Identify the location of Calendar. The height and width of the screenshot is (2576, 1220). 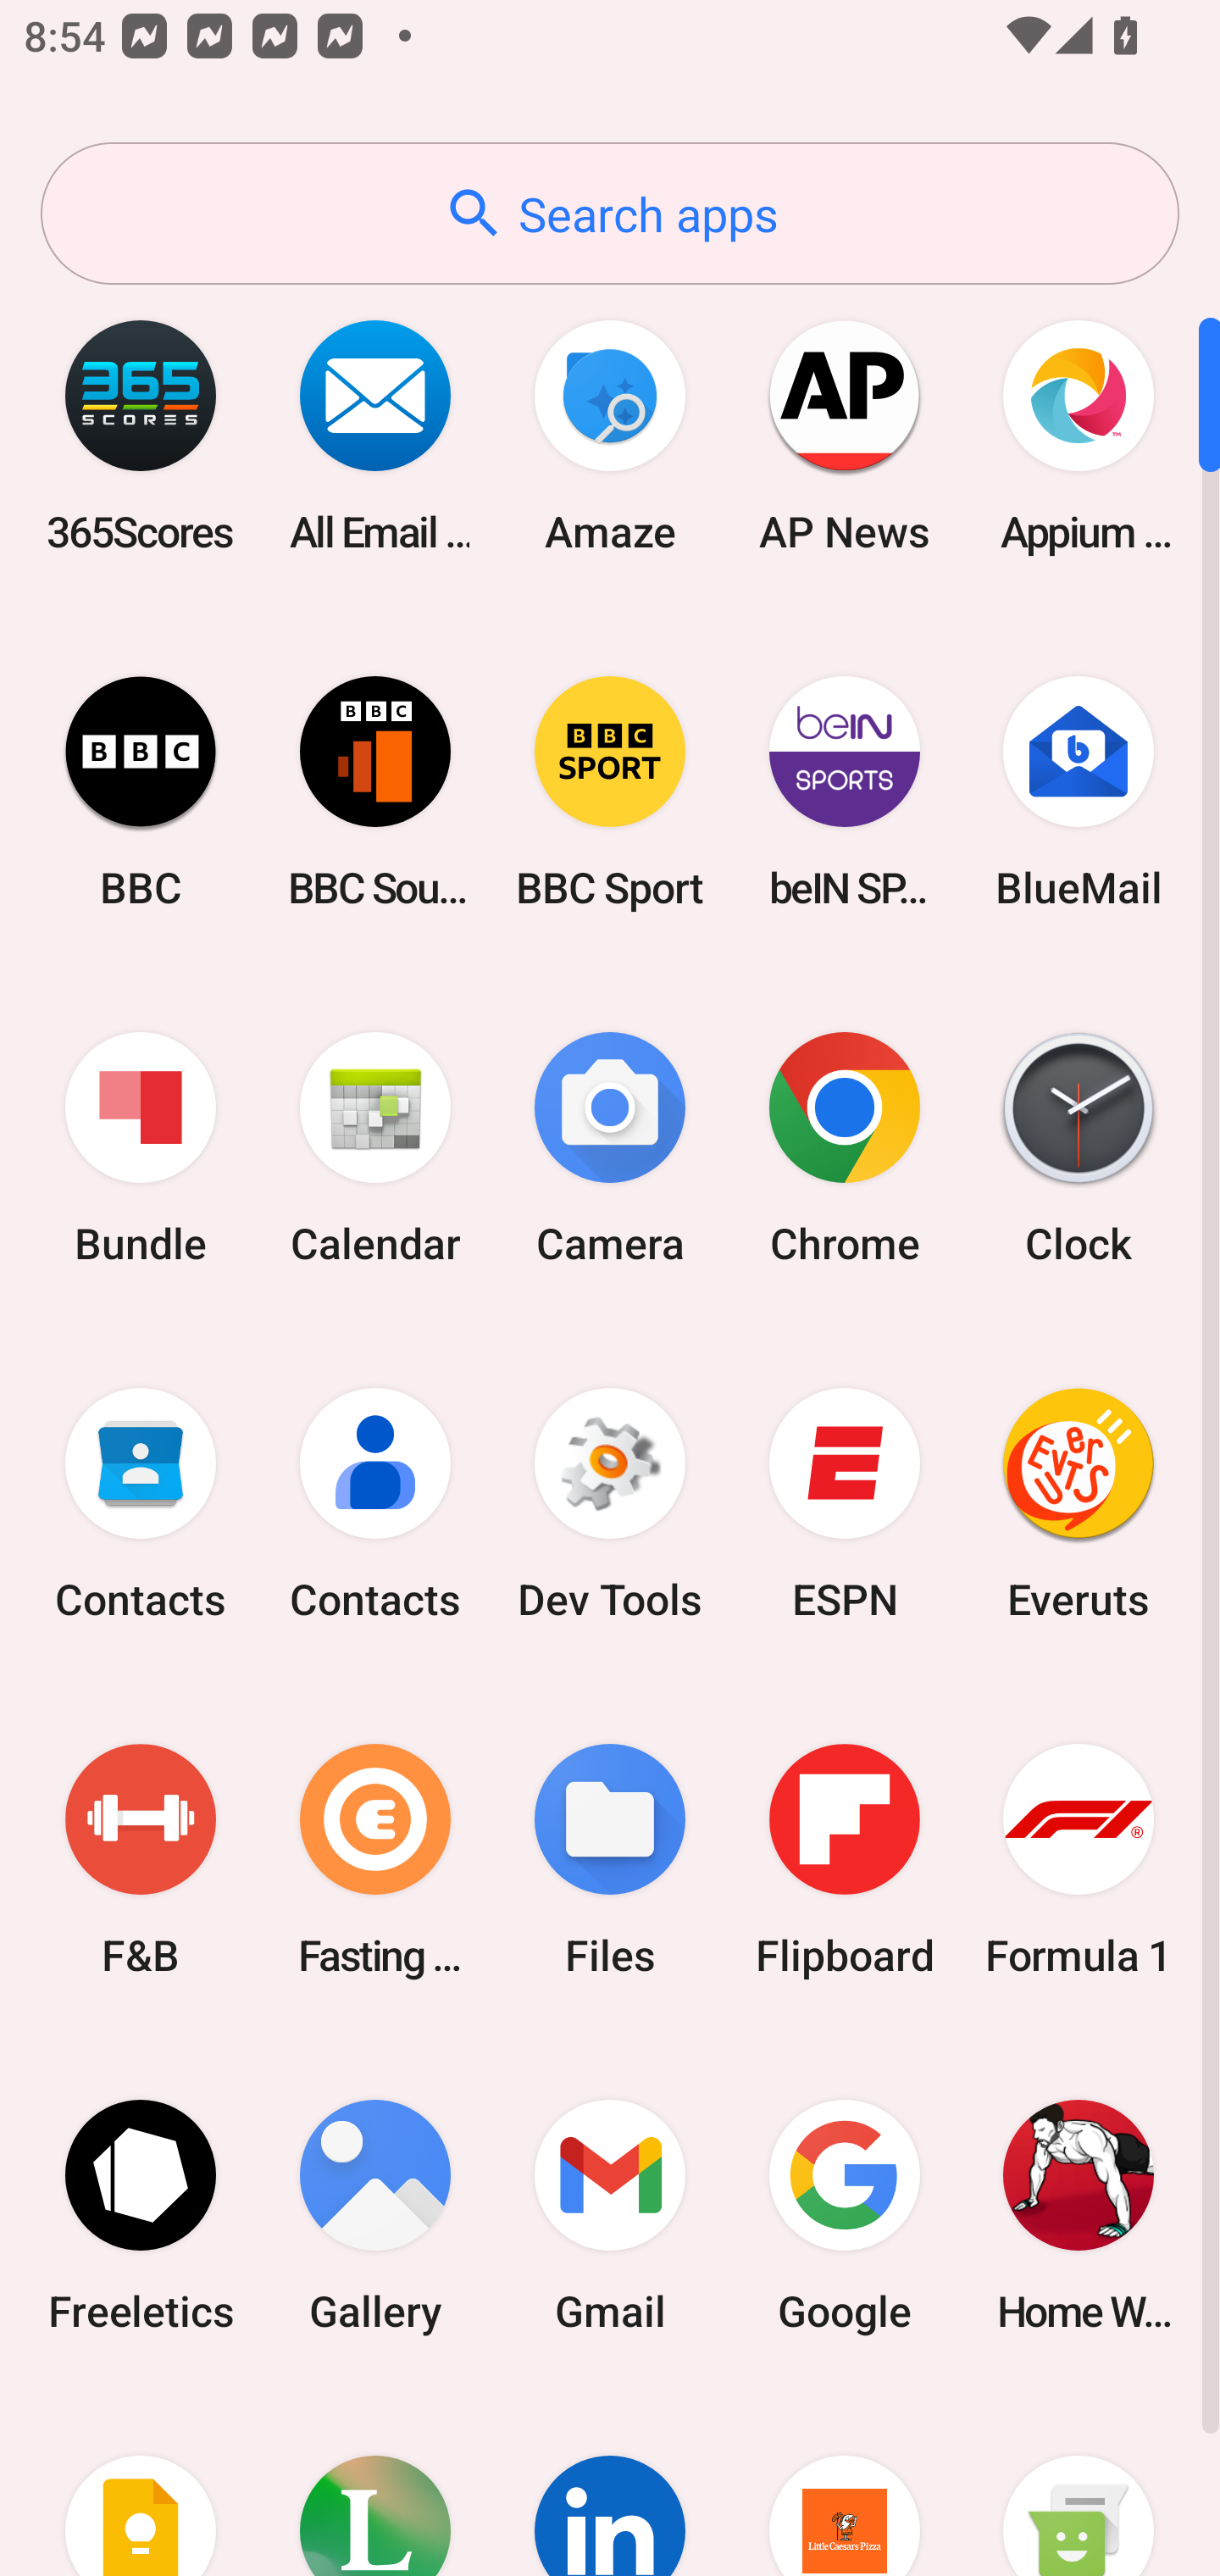
(375, 1149).